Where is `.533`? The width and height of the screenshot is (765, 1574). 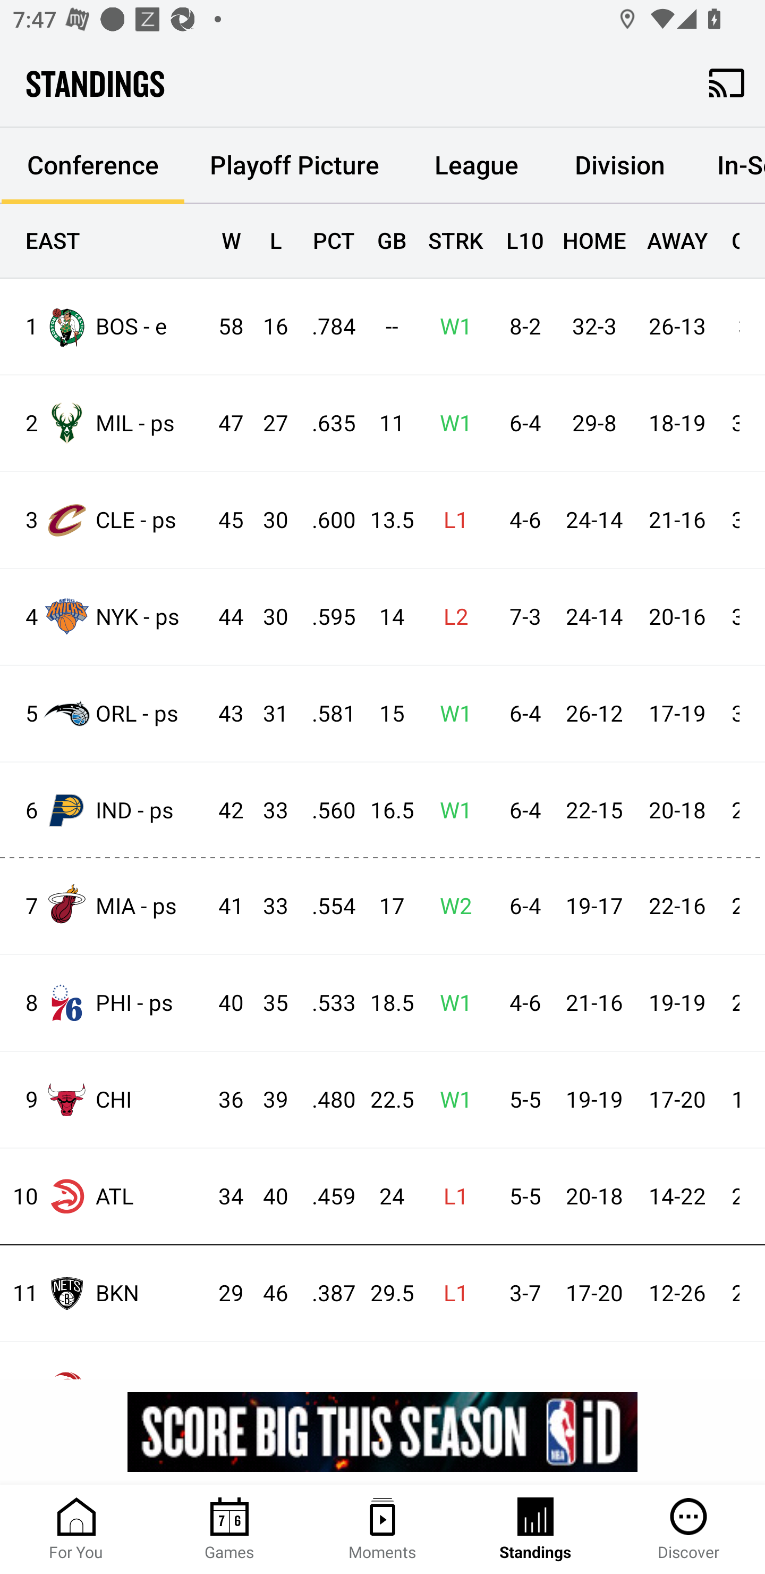 .533 is located at coordinates (325, 1003).